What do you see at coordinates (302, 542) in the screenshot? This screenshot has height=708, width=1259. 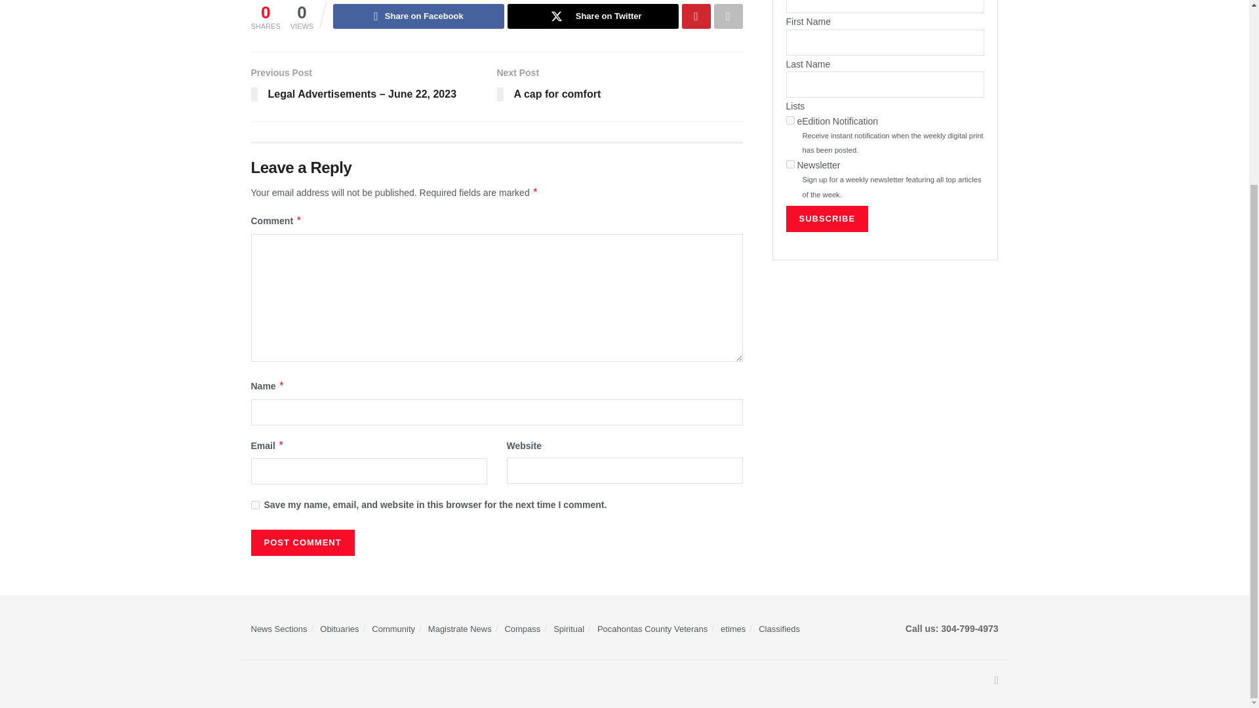 I see `Post Comment` at bounding box center [302, 542].